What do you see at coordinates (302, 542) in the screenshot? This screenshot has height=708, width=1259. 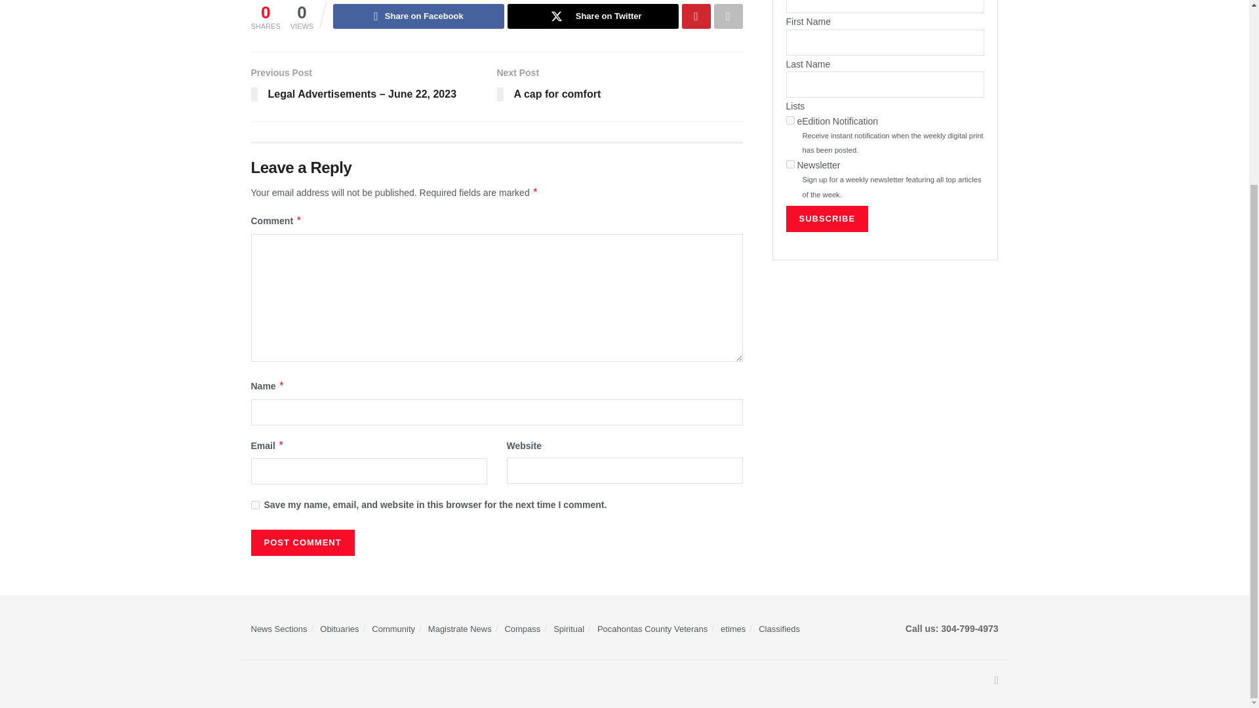 I see `Post Comment` at bounding box center [302, 542].